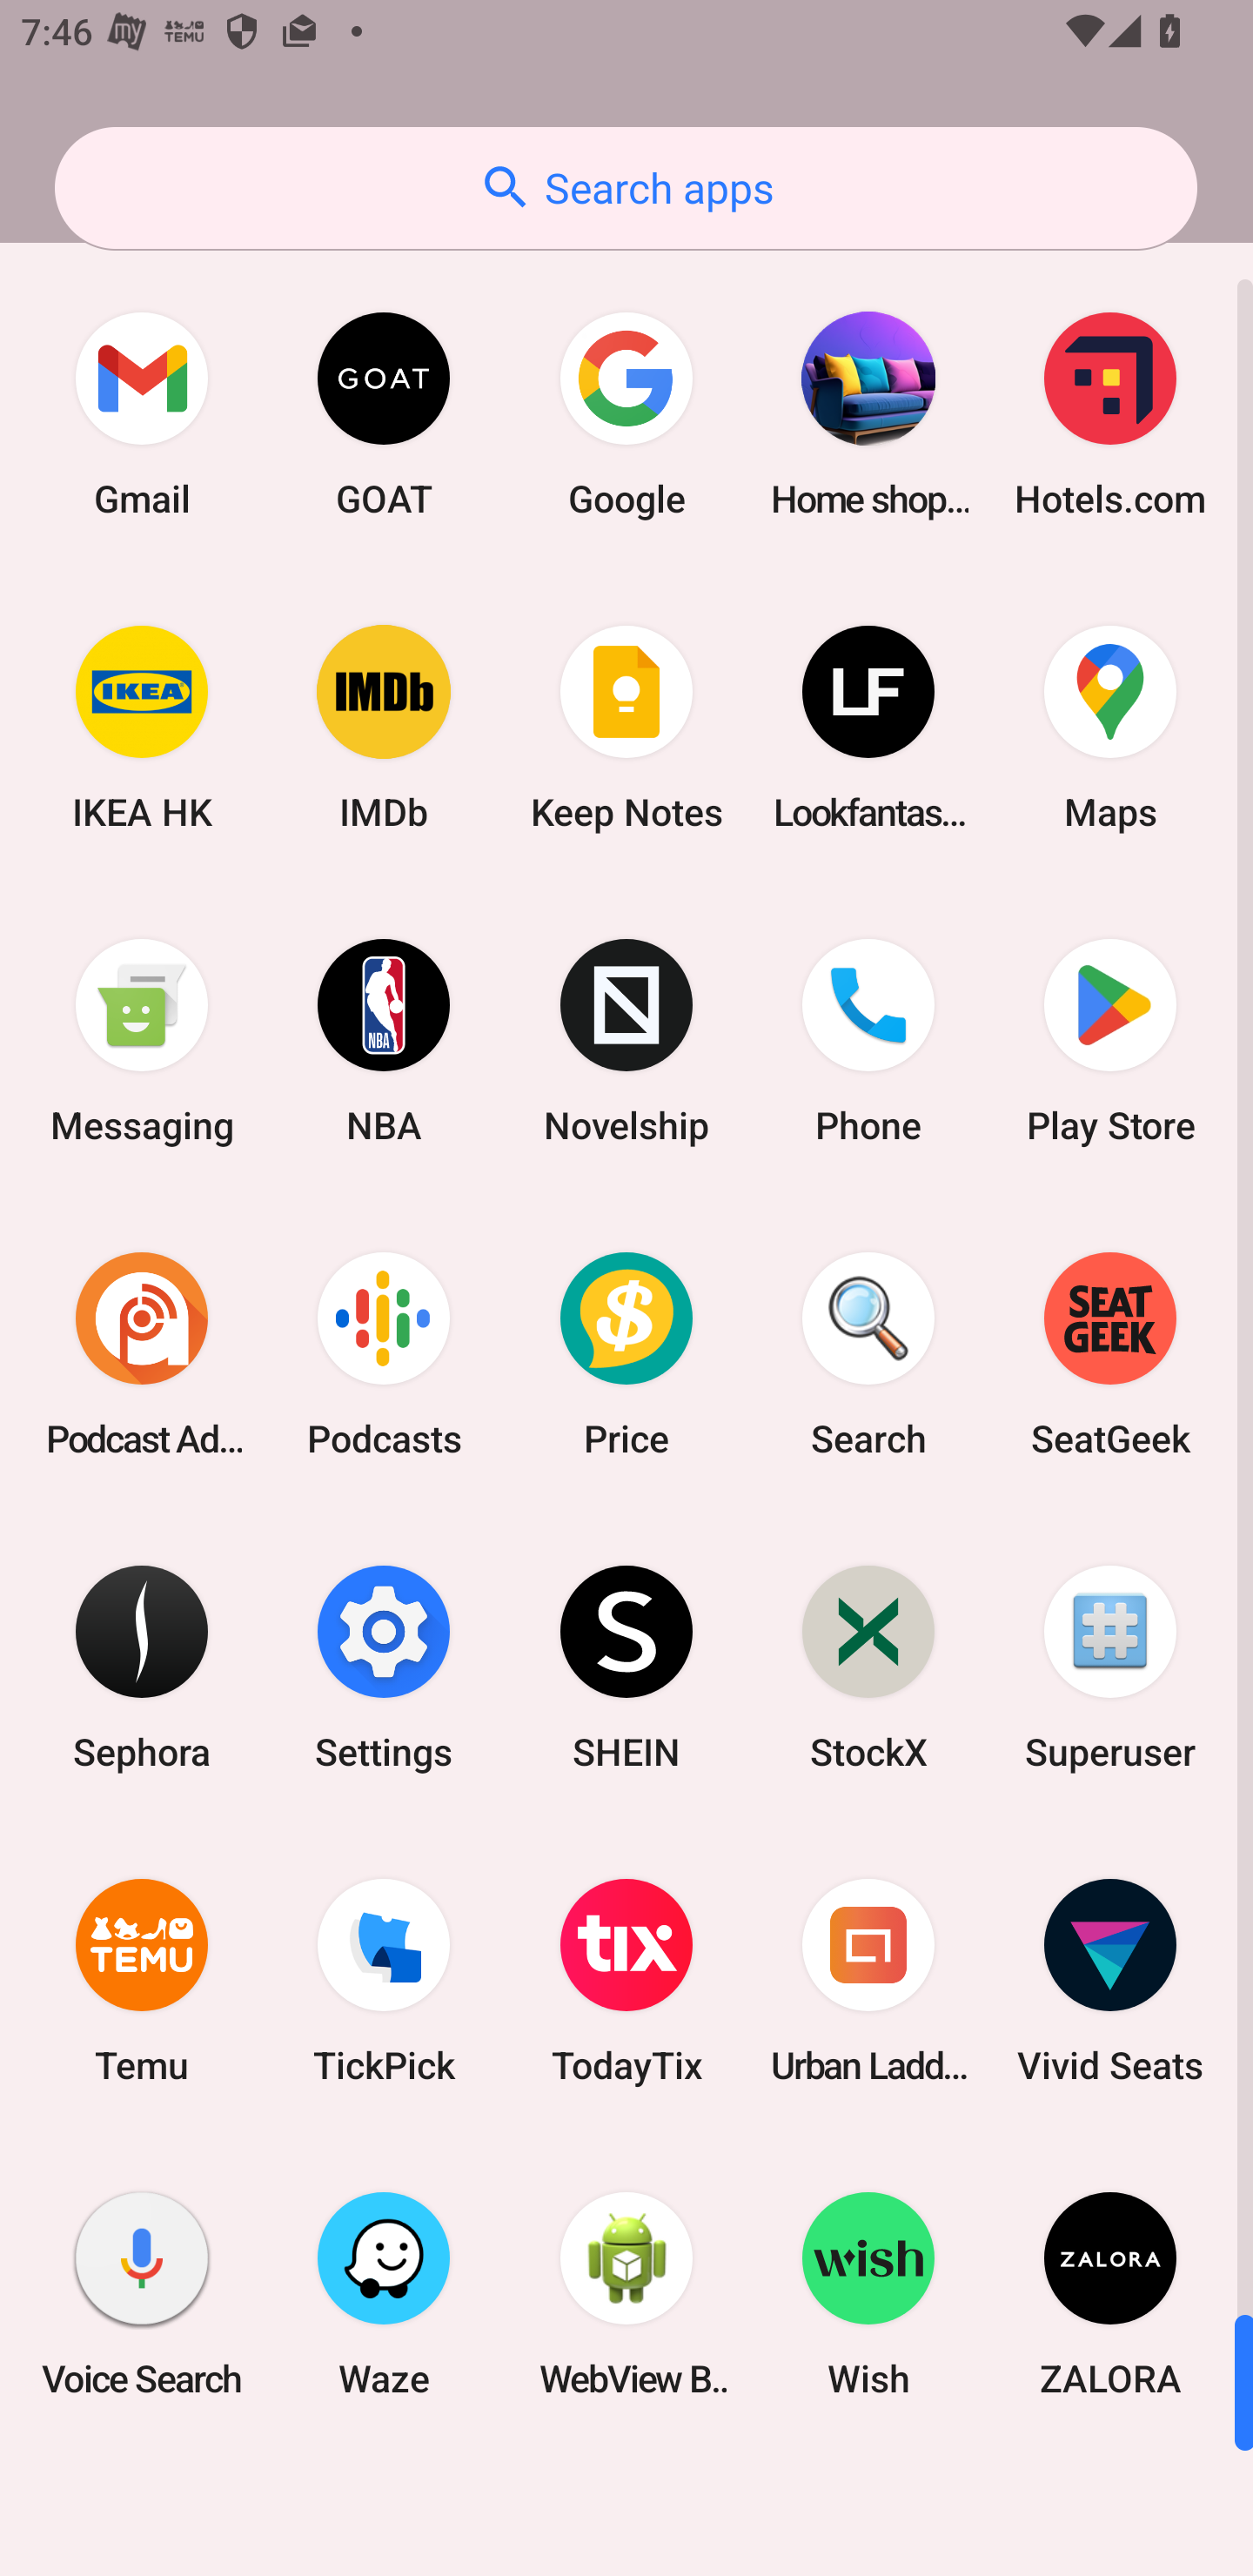 The height and width of the screenshot is (2576, 1253). What do you see at coordinates (142, 414) in the screenshot?
I see `Gmail` at bounding box center [142, 414].